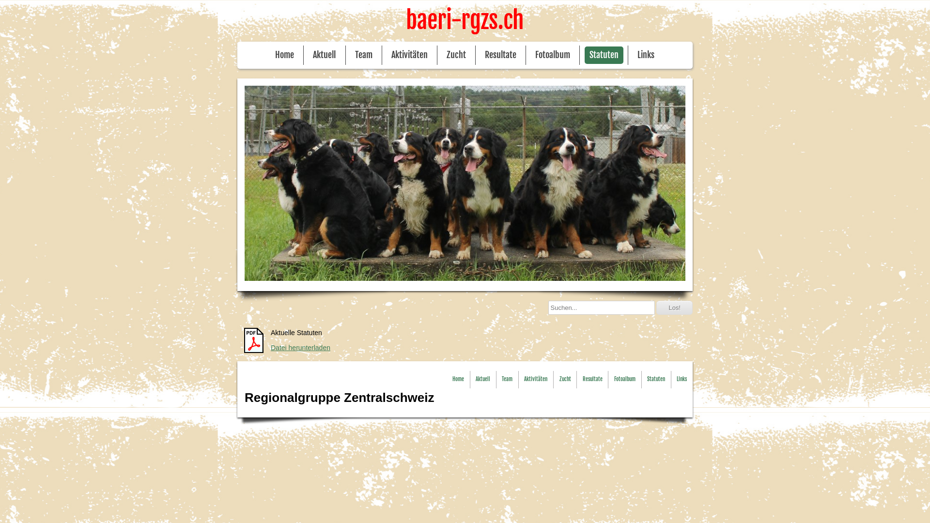 The width and height of the screenshot is (930, 523). Describe the element at coordinates (682, 380) in the screenshot. I see `Links` at that location.